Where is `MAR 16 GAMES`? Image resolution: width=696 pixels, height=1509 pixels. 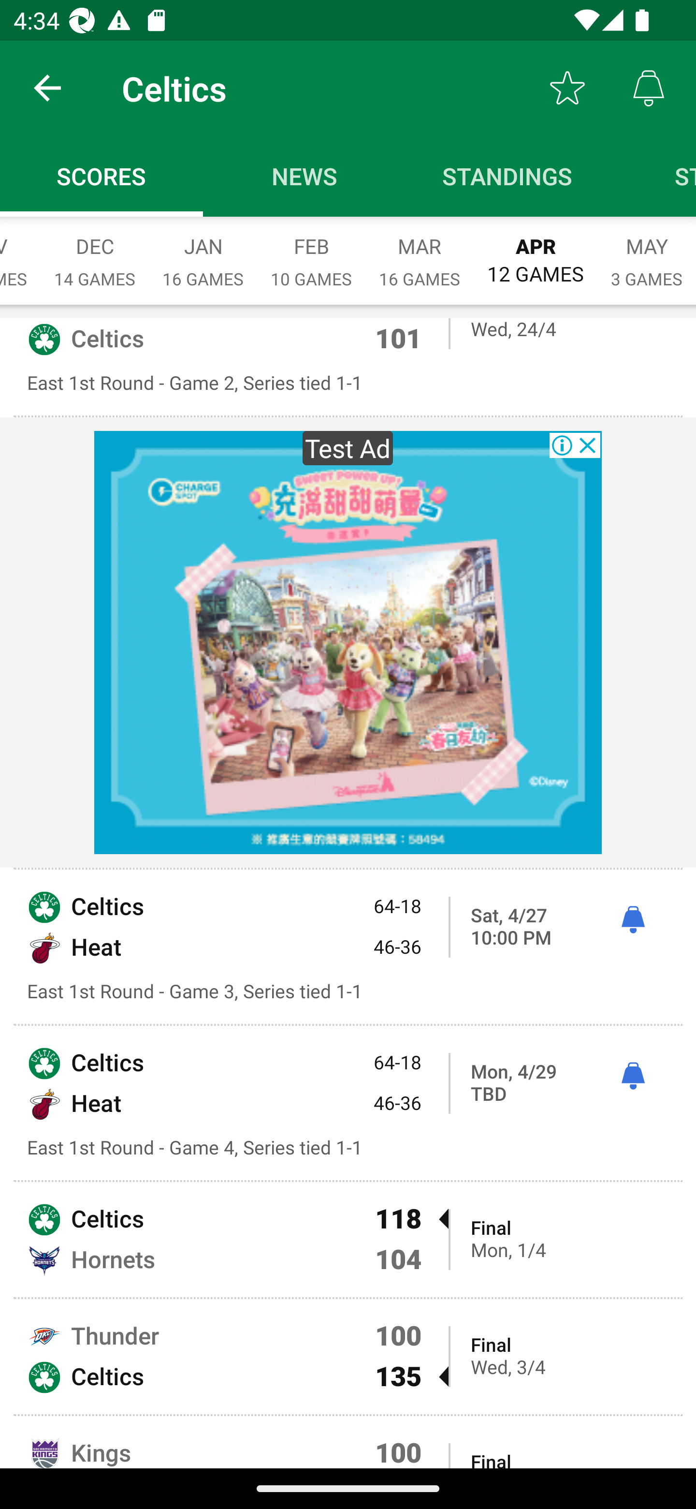
MAR 16 GAMES is located at coordinates (420, 252).